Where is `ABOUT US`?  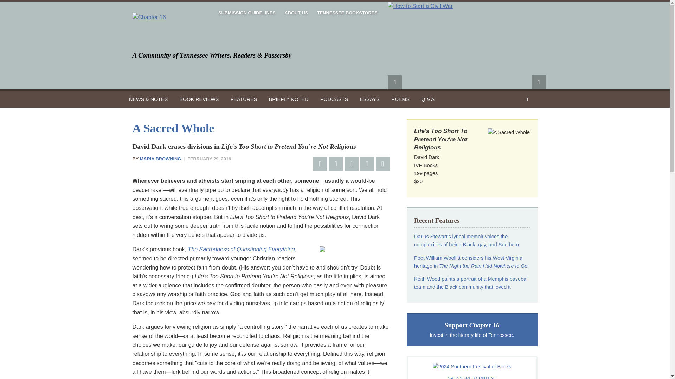 ABOUT US is located at coordinates (472, 330).